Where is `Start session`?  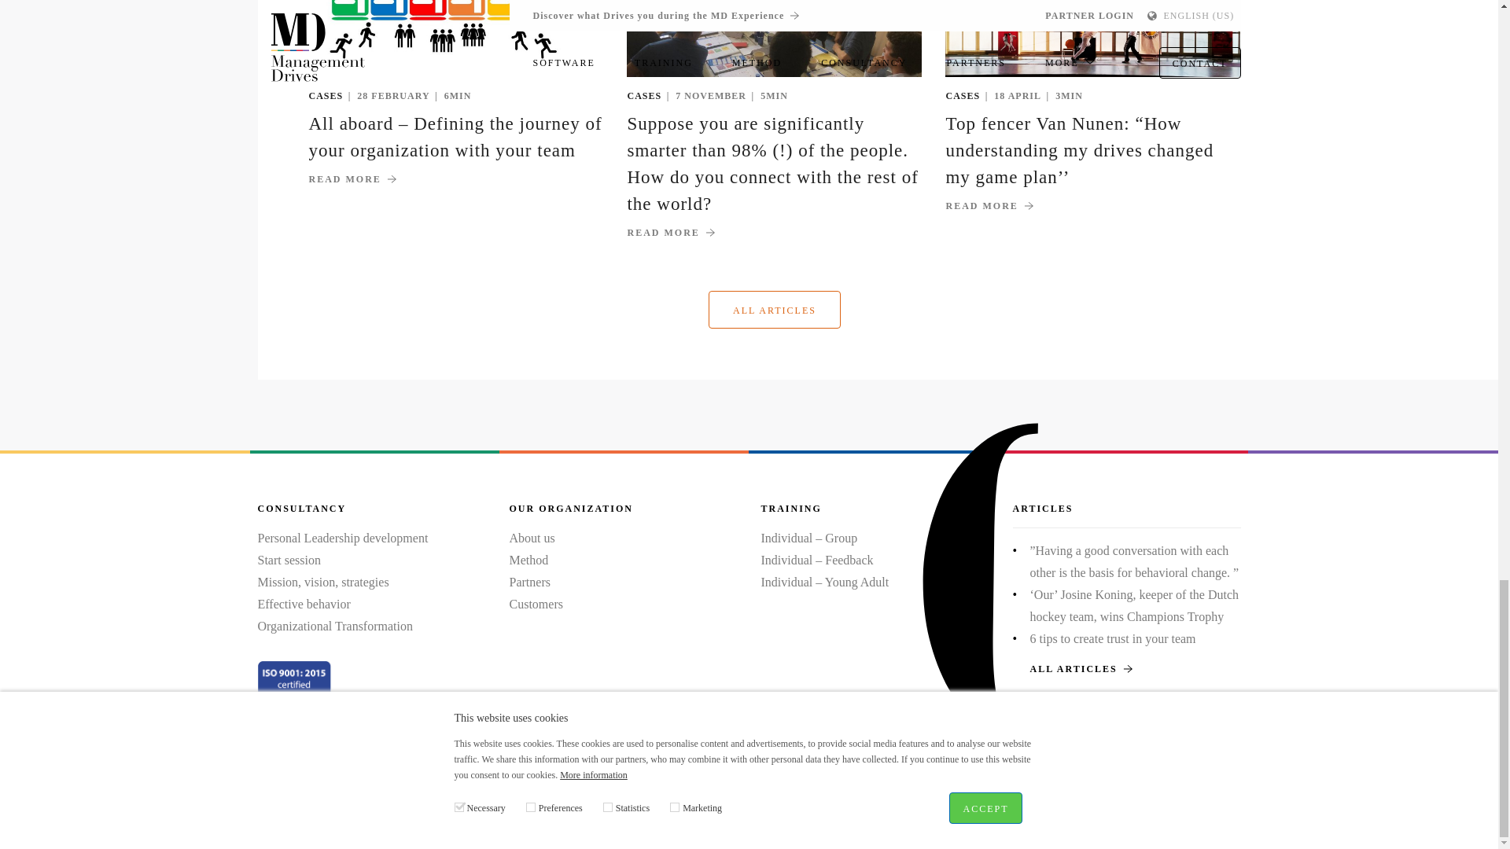
Start session is located at coordinates (289, 560).